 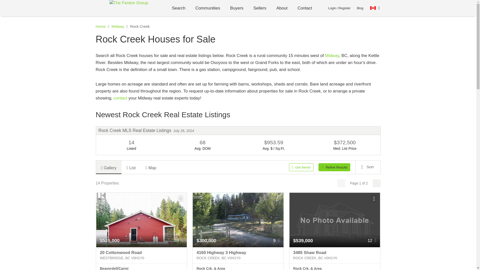 What do you see at coordinates (207, 8) in the screenshot?
I see `Communities` at bounding box center [207, 8].